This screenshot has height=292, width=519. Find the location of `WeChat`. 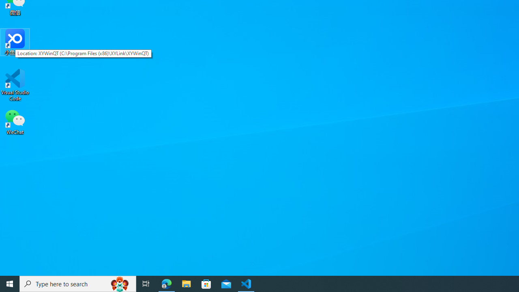

WeChat is located at coordinates (15, 121).